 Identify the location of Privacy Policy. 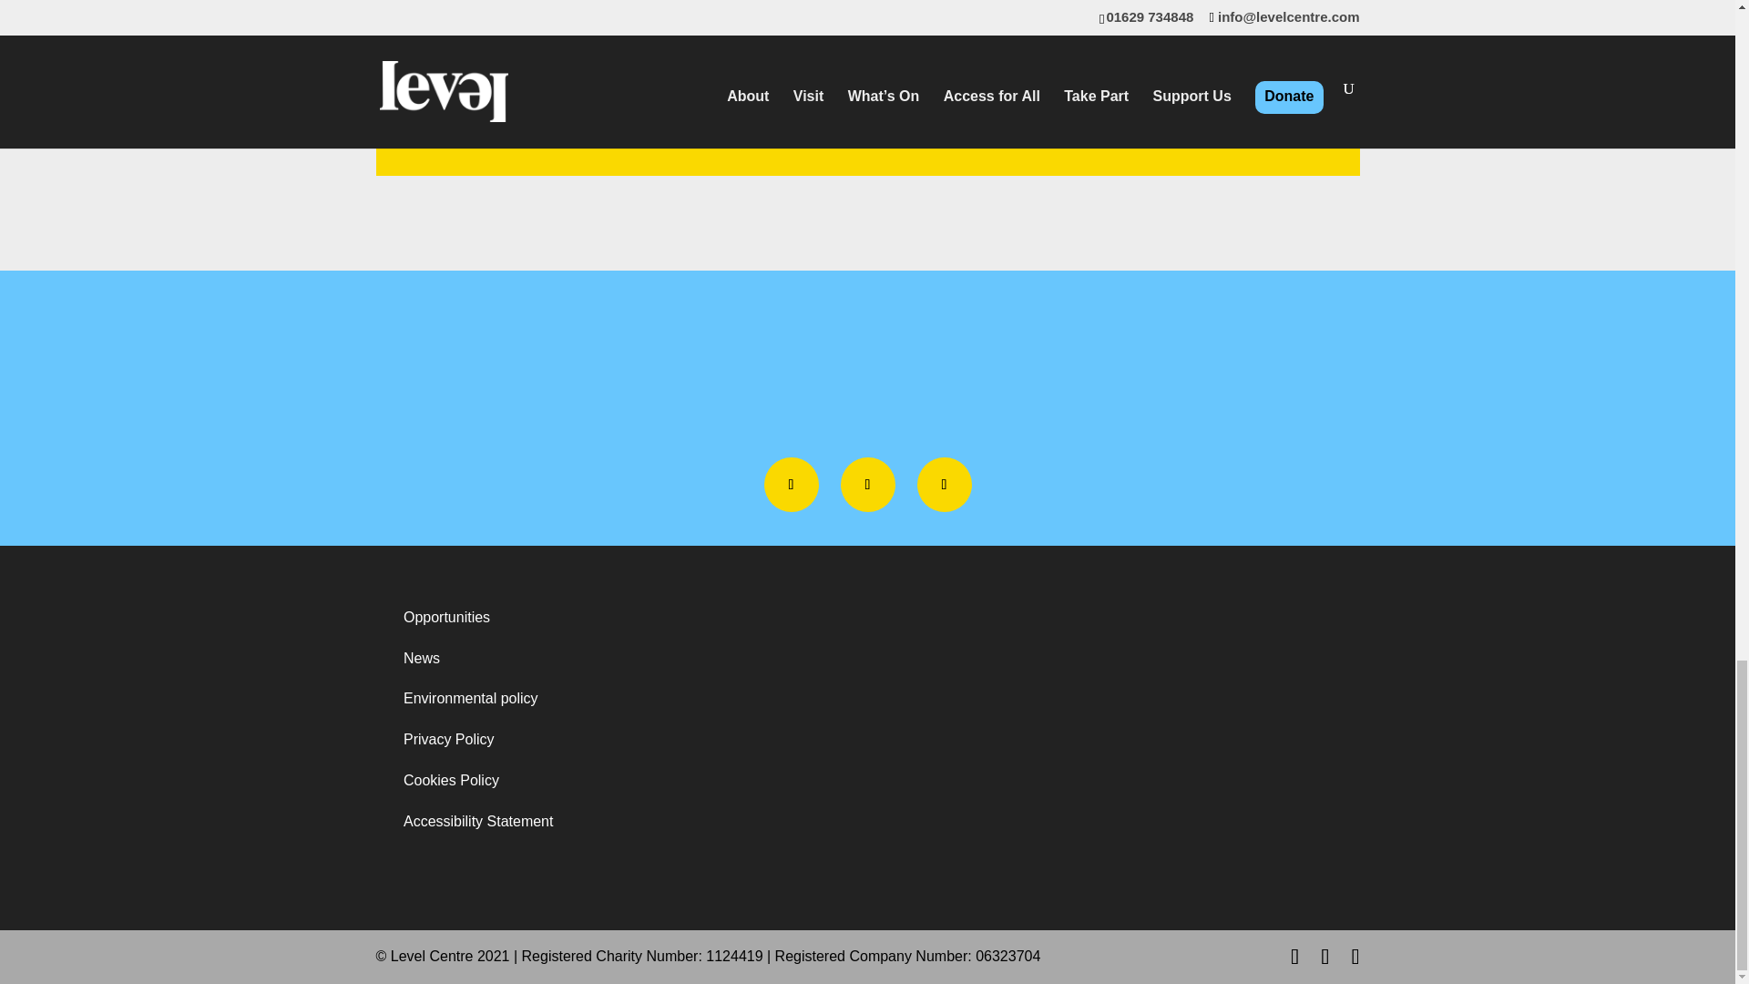
(449, 739).